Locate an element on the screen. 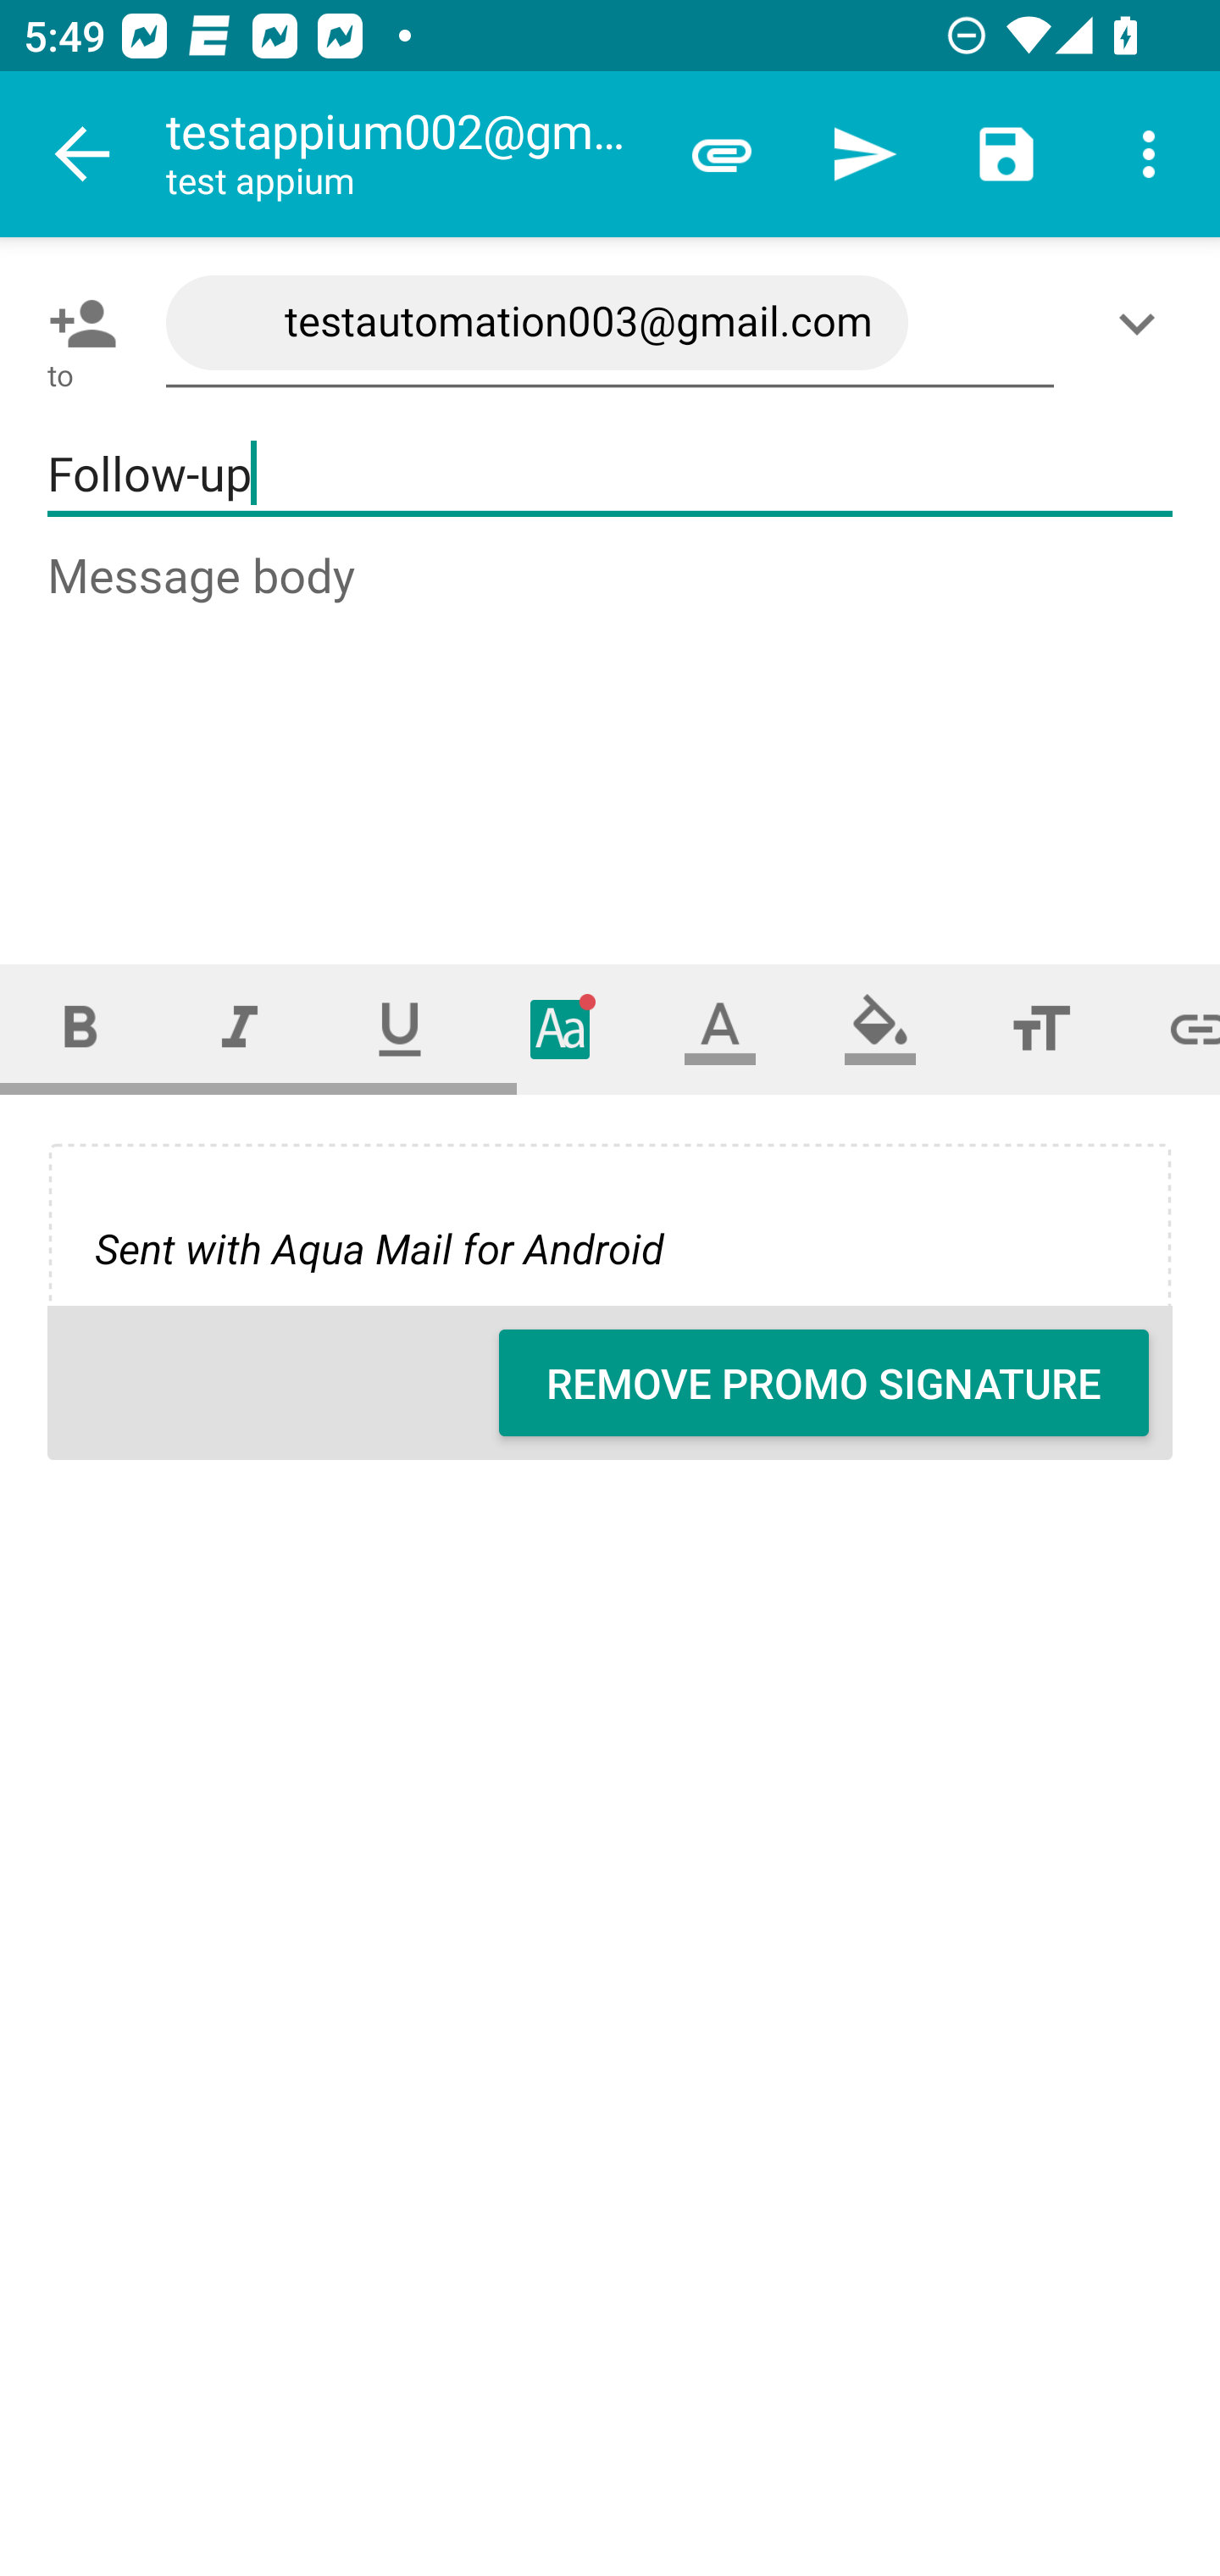 This screenshot has height=2576, width=1220. Send is located at coordinates (864, 154).